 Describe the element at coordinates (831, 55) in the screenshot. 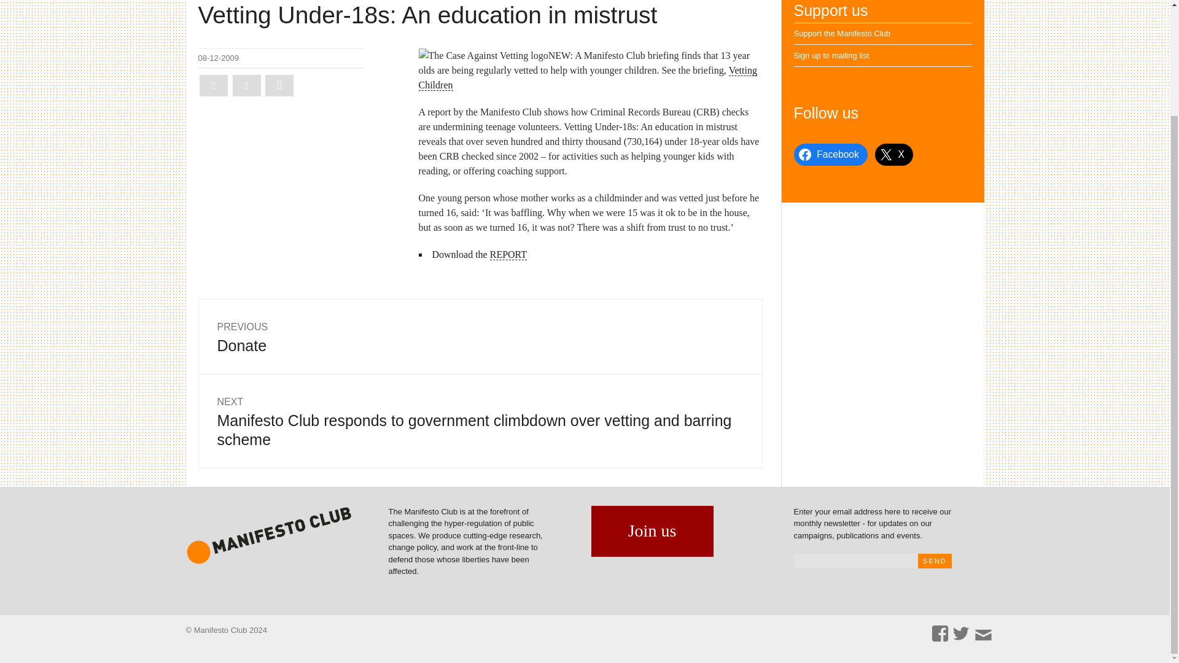

I see `Send` at that location.